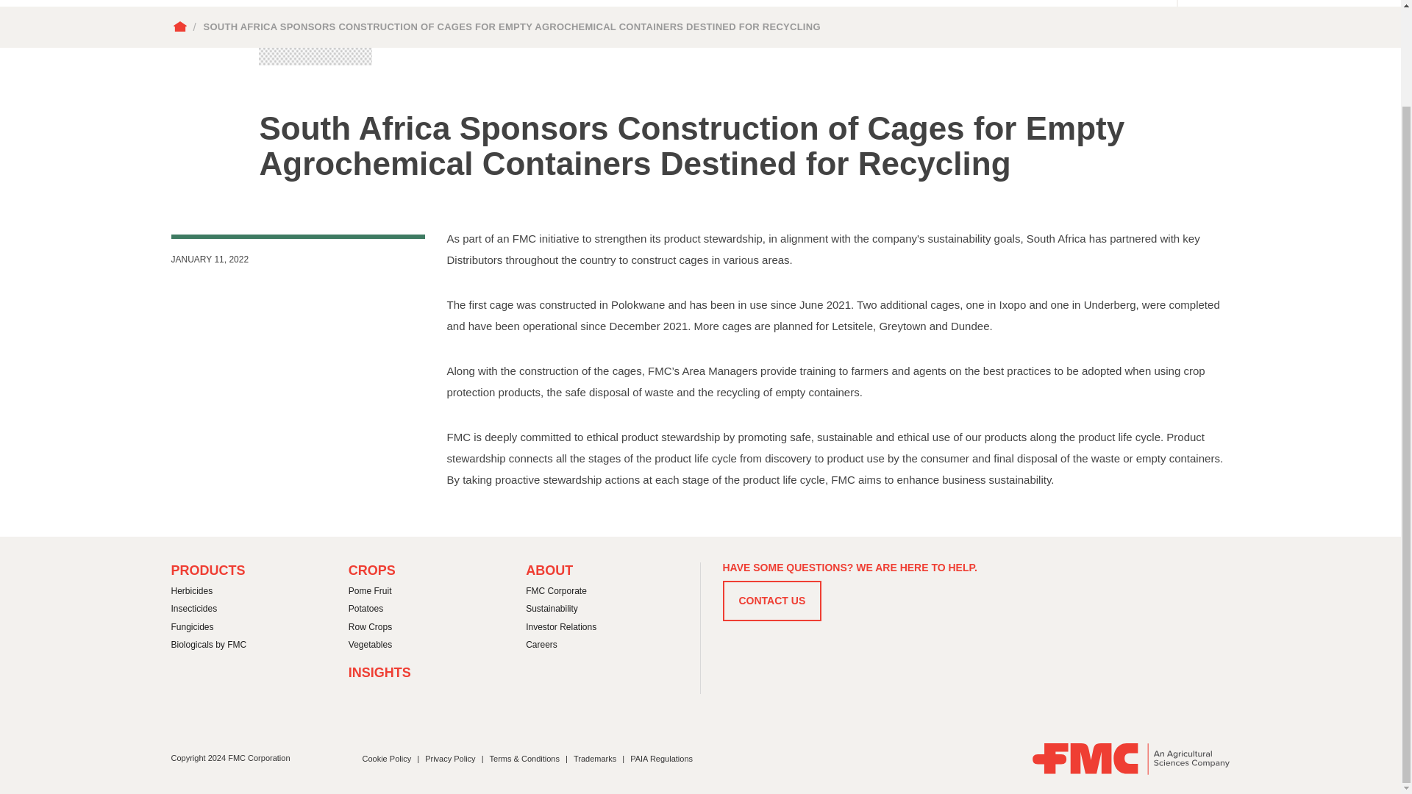  What do you see at coordinates (371, 628) in the screenshot?
I see `Row Crop Products` at bounding box center [371, 628].